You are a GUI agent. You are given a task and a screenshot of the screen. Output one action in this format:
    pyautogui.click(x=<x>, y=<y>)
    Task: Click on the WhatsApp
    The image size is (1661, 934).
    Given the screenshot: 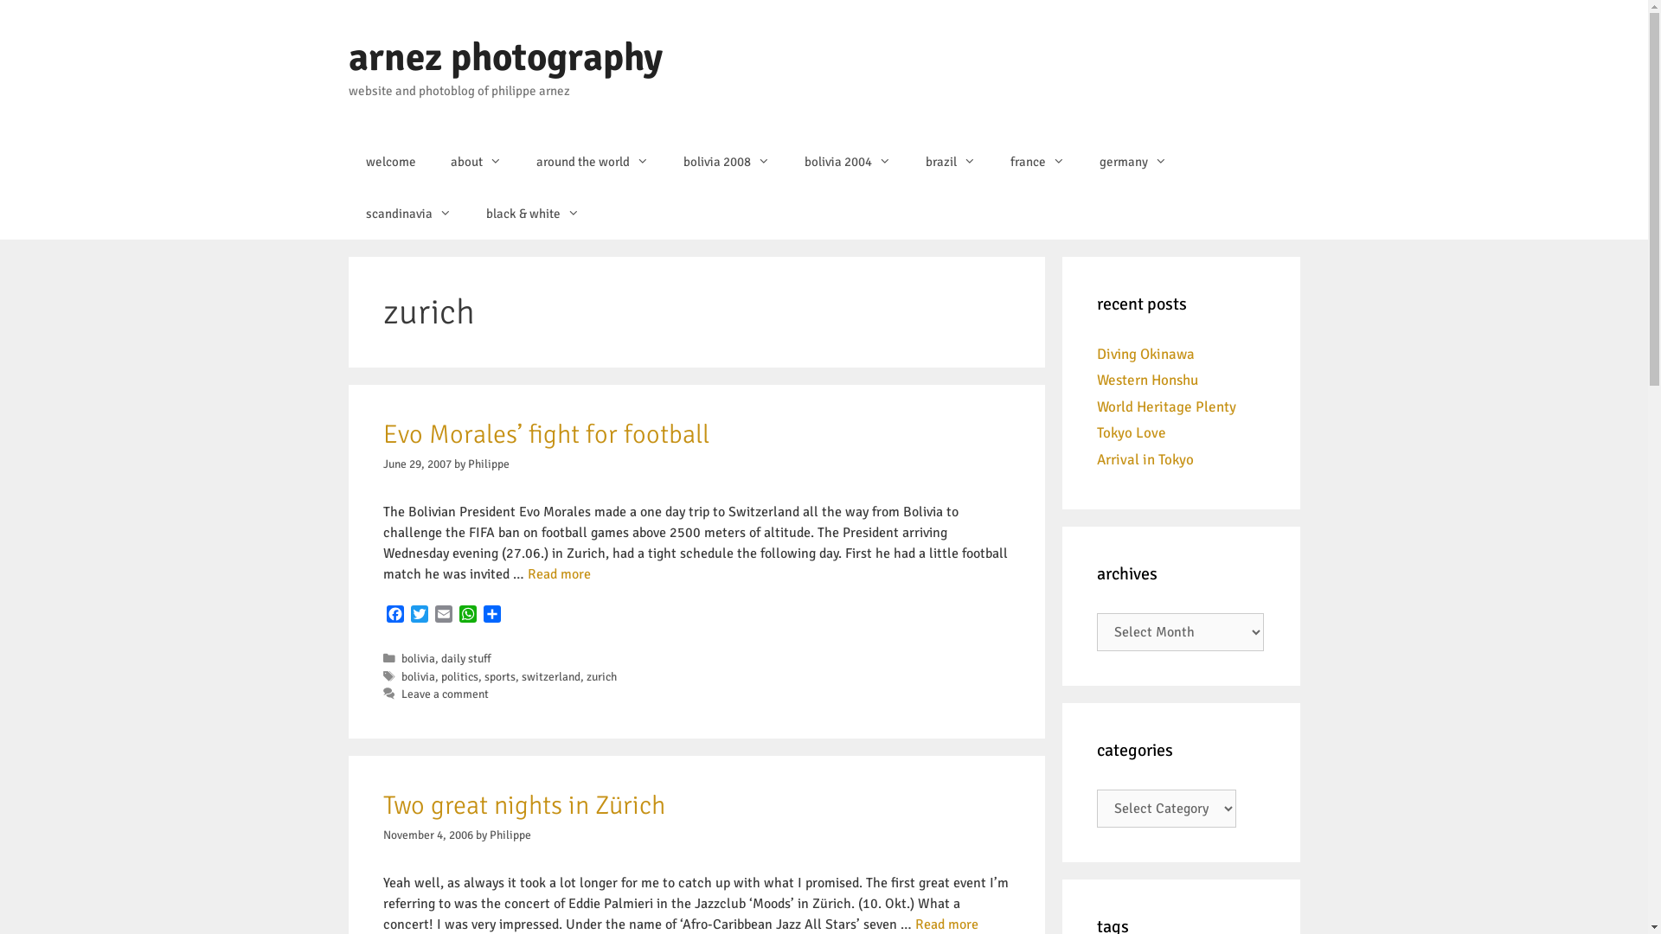 What is the action you would take?
    pyautogui.click(x=467, y=616)
    